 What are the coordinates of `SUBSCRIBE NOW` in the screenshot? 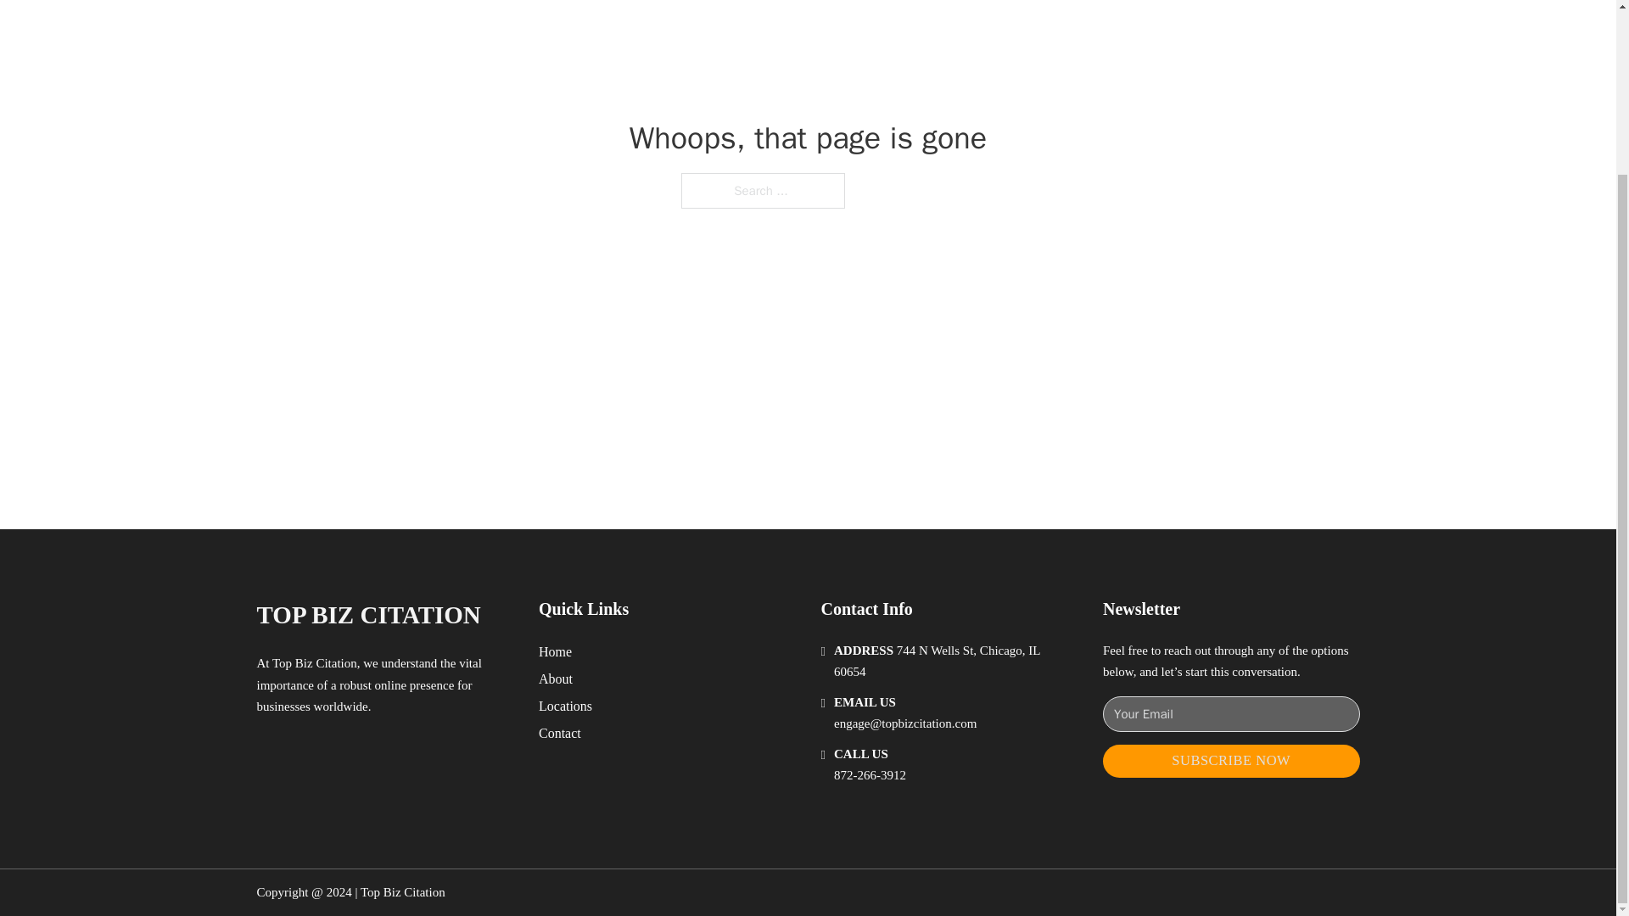 It's located at (1231, 761).